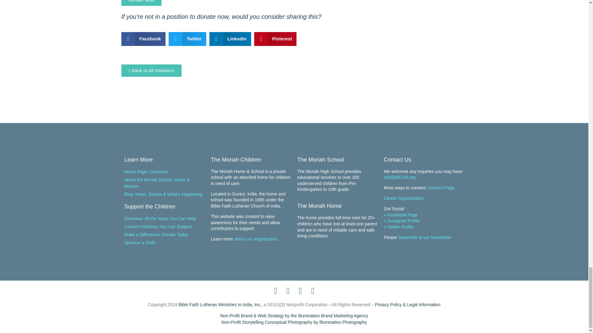 The height and width of the screenshot is (333, 593). What do you see at coordinates (164, 243) in the screenshot?
I see `Sponsor a Child` at bounding box center [164, 243].